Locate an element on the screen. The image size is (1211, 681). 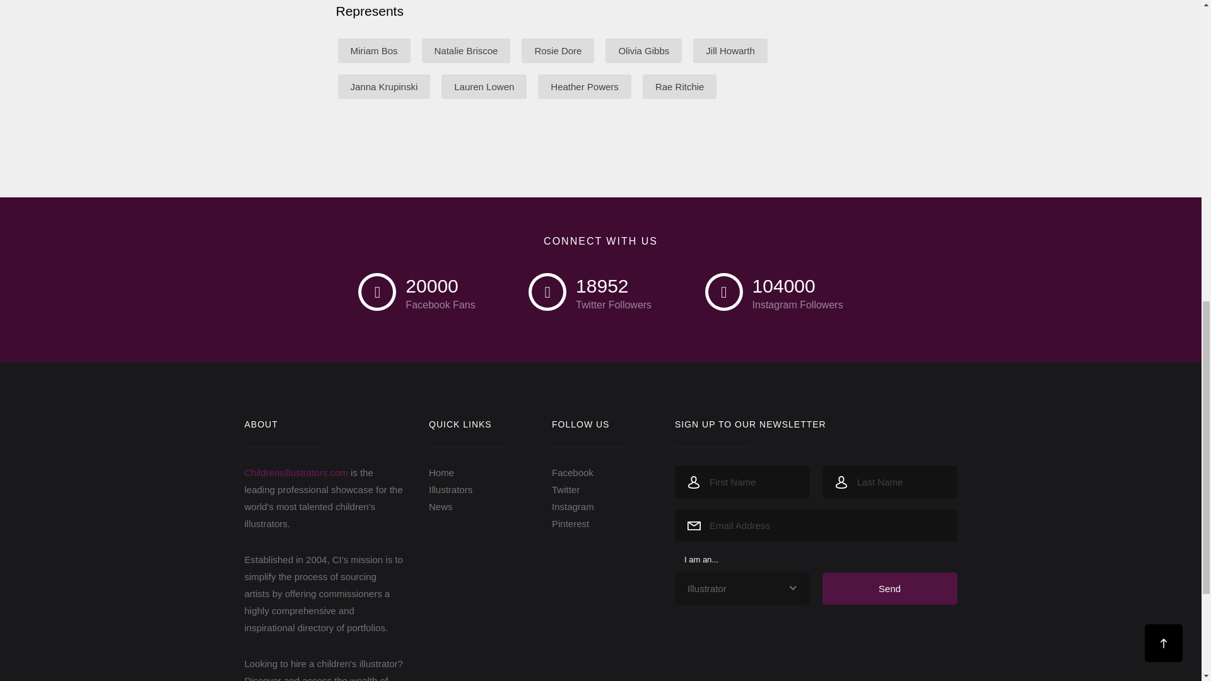
Natalie Briscoe is located at coordinates (466, 50).